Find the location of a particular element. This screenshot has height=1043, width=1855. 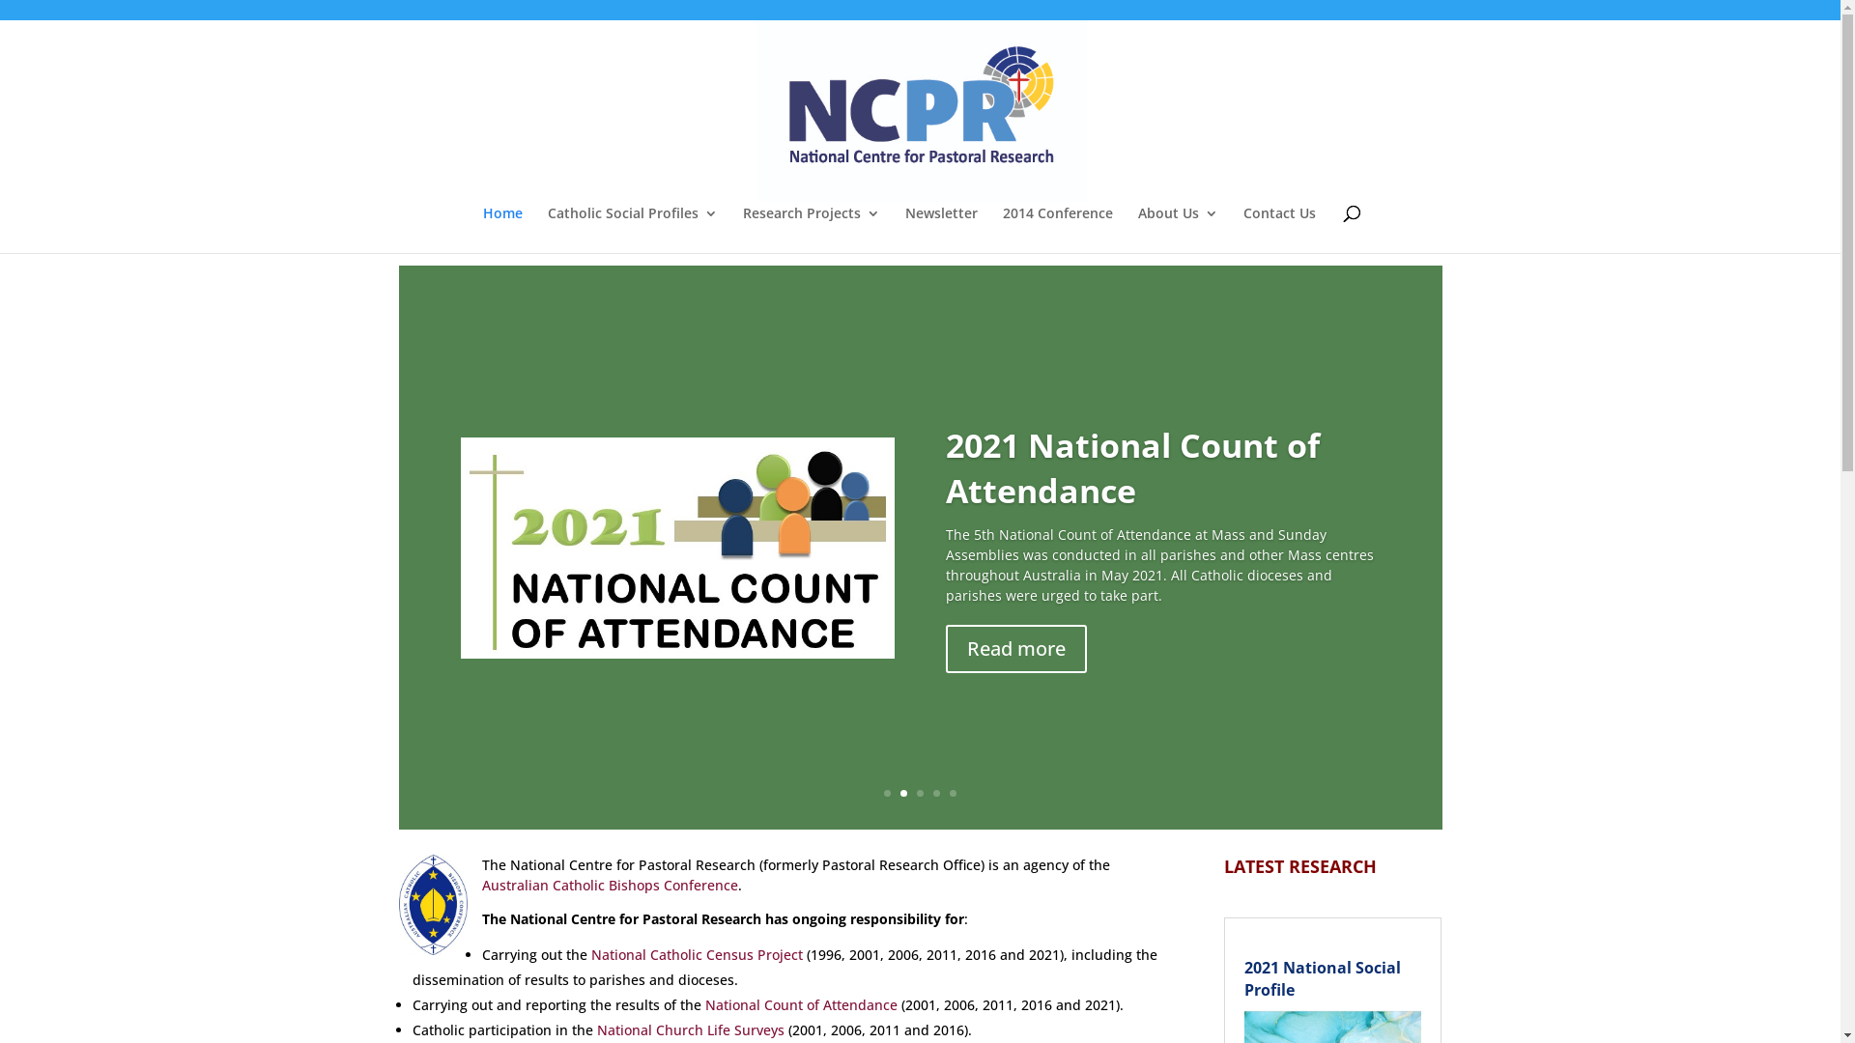

2021 National Social Profile is located at coordinates (1323, 978).